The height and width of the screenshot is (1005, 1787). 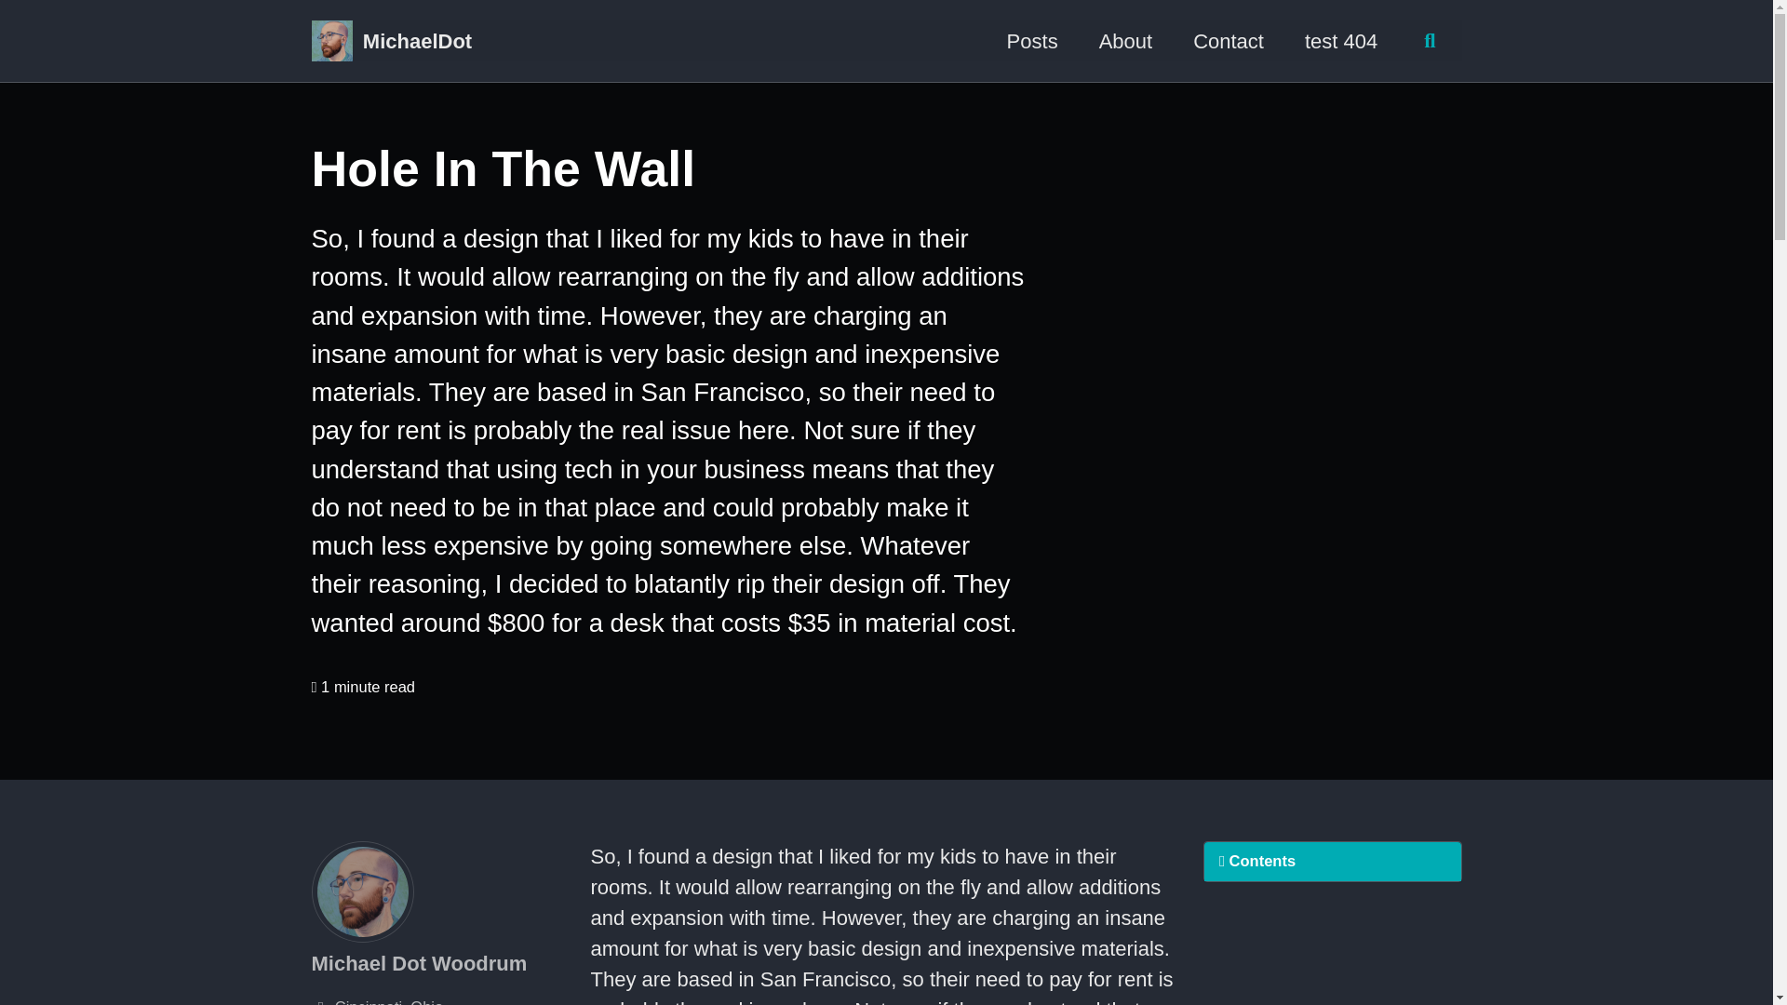 I want to click on Michael Dot Woodrum, so click(x=419, y=962).